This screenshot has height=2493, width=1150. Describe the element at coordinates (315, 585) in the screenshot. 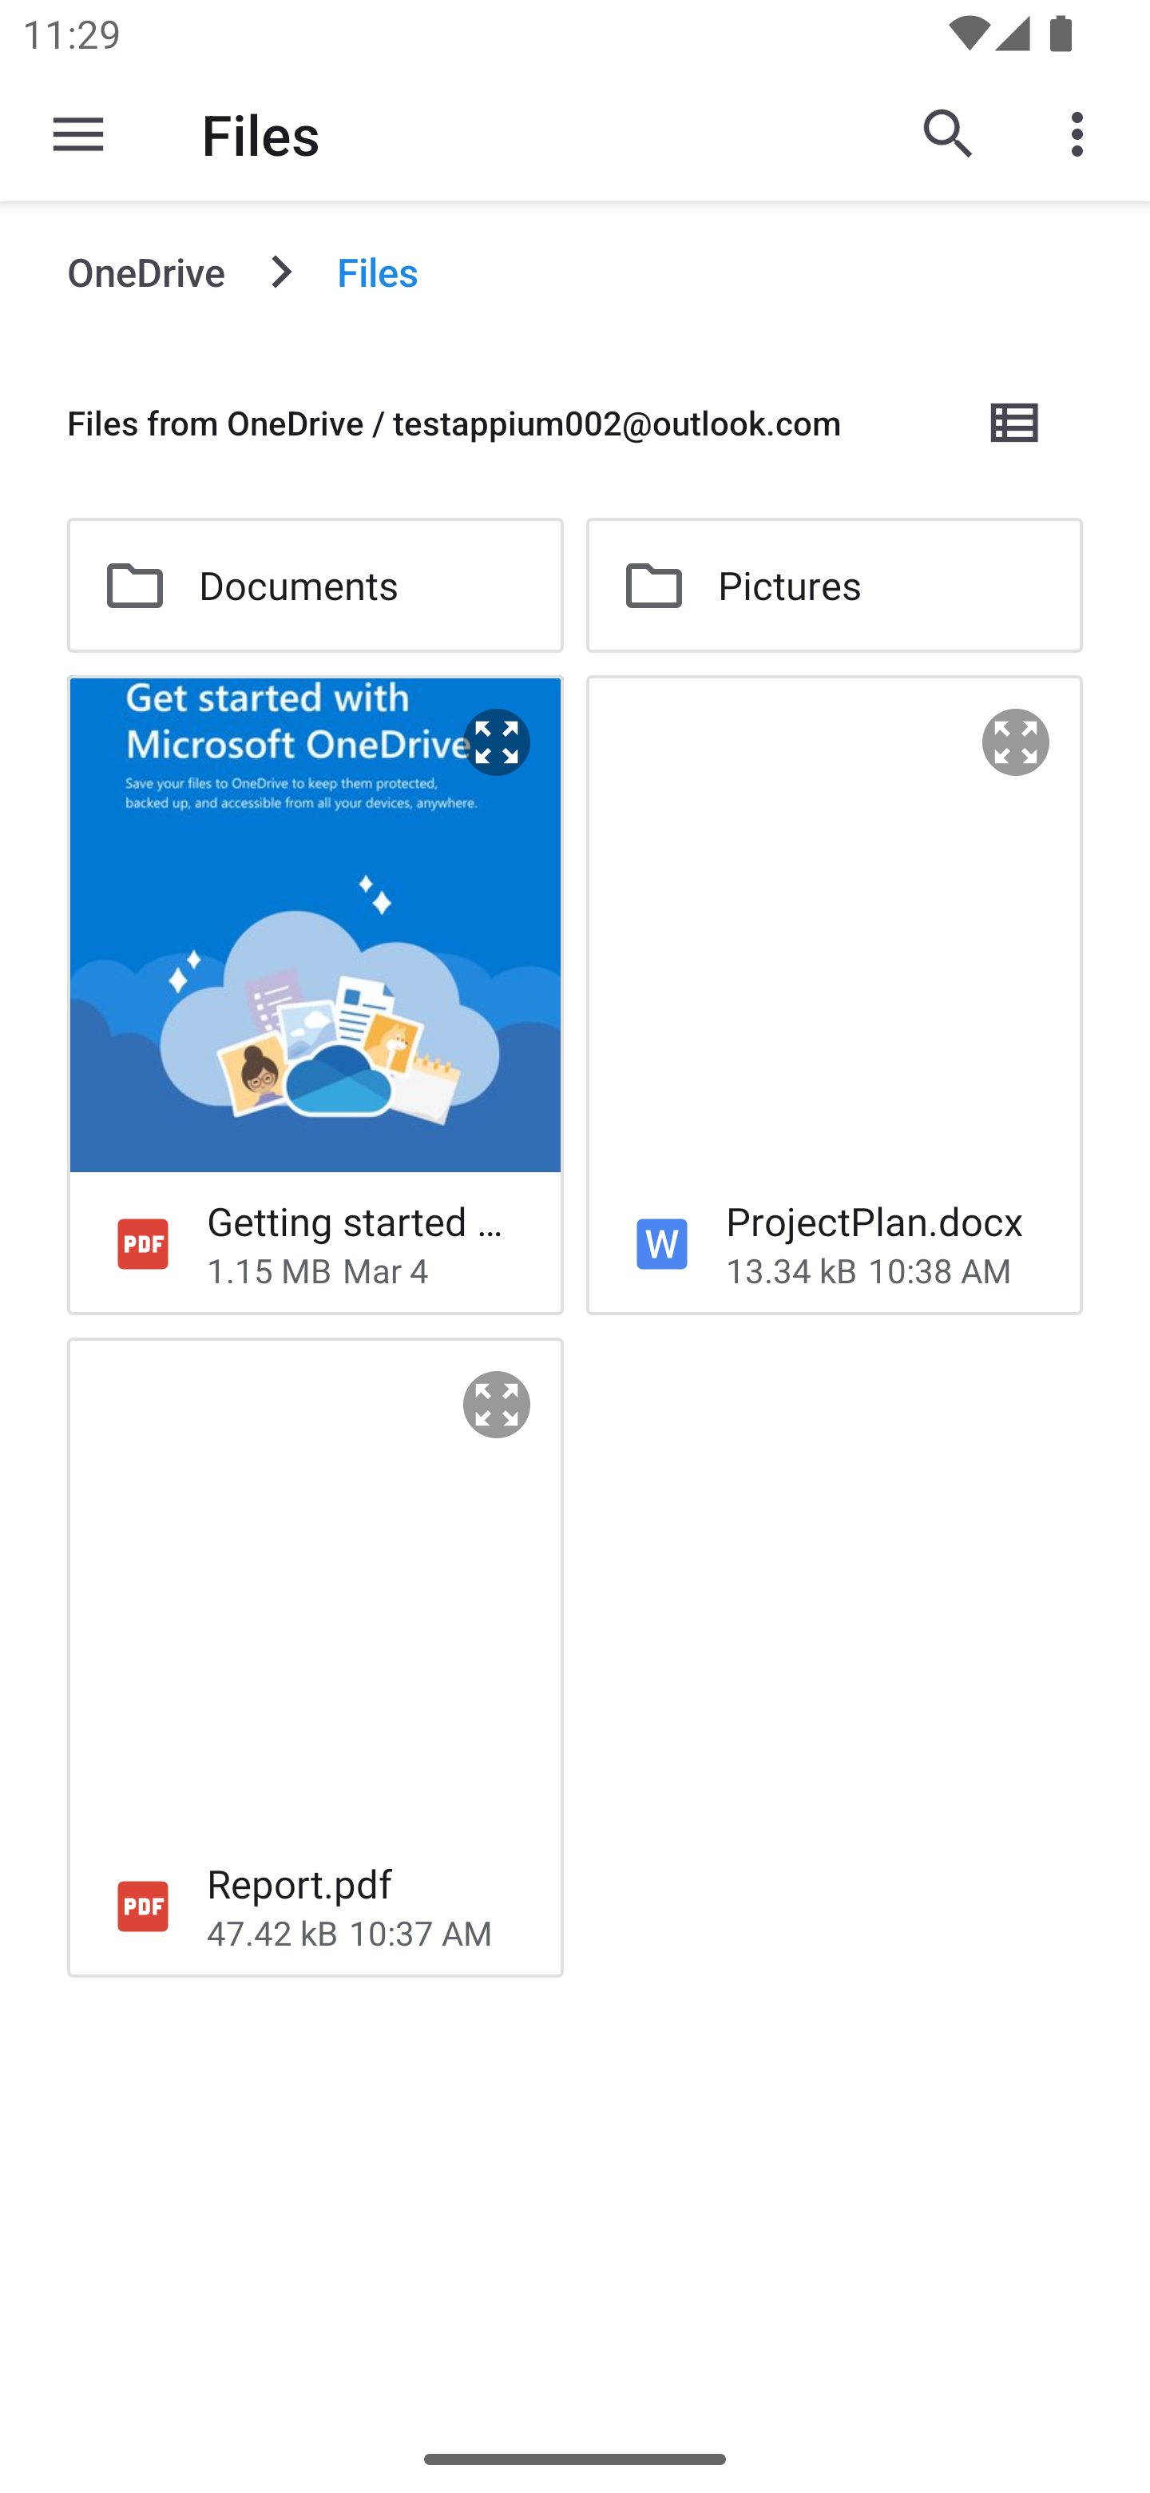

I see `Documents` at that location.